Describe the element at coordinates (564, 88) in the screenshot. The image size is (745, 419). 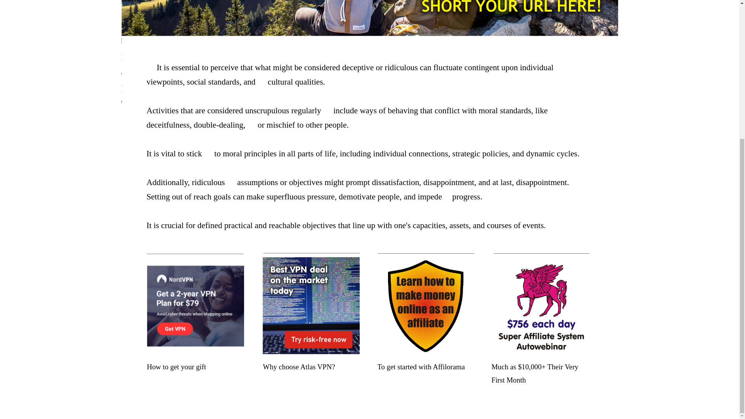
I see `Best URL shortener` at that location.